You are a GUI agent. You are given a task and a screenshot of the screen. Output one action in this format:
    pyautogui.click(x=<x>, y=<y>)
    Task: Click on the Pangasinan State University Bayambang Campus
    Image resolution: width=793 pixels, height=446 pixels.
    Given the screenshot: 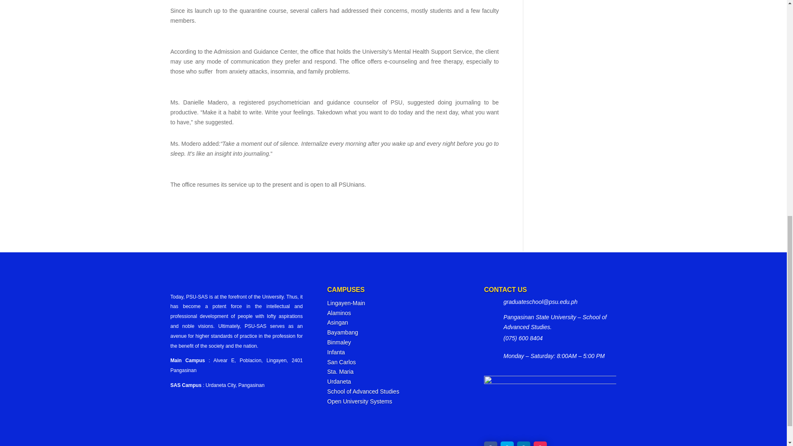 What is the action you would take?
    pyautogui.click(x=342, y=332)
    